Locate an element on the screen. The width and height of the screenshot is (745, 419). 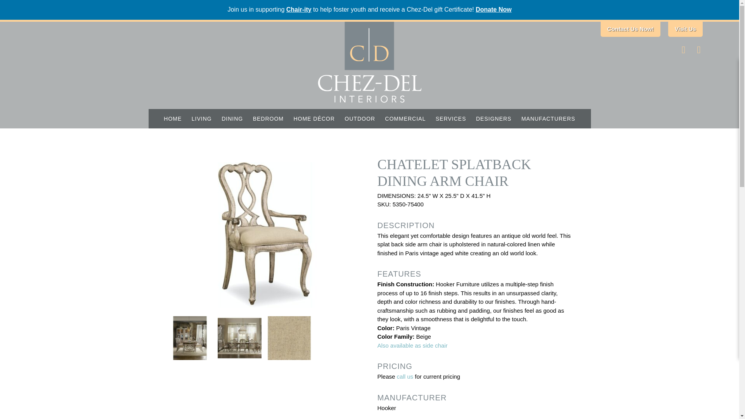
Facebook is located at coordinates (684, 50).